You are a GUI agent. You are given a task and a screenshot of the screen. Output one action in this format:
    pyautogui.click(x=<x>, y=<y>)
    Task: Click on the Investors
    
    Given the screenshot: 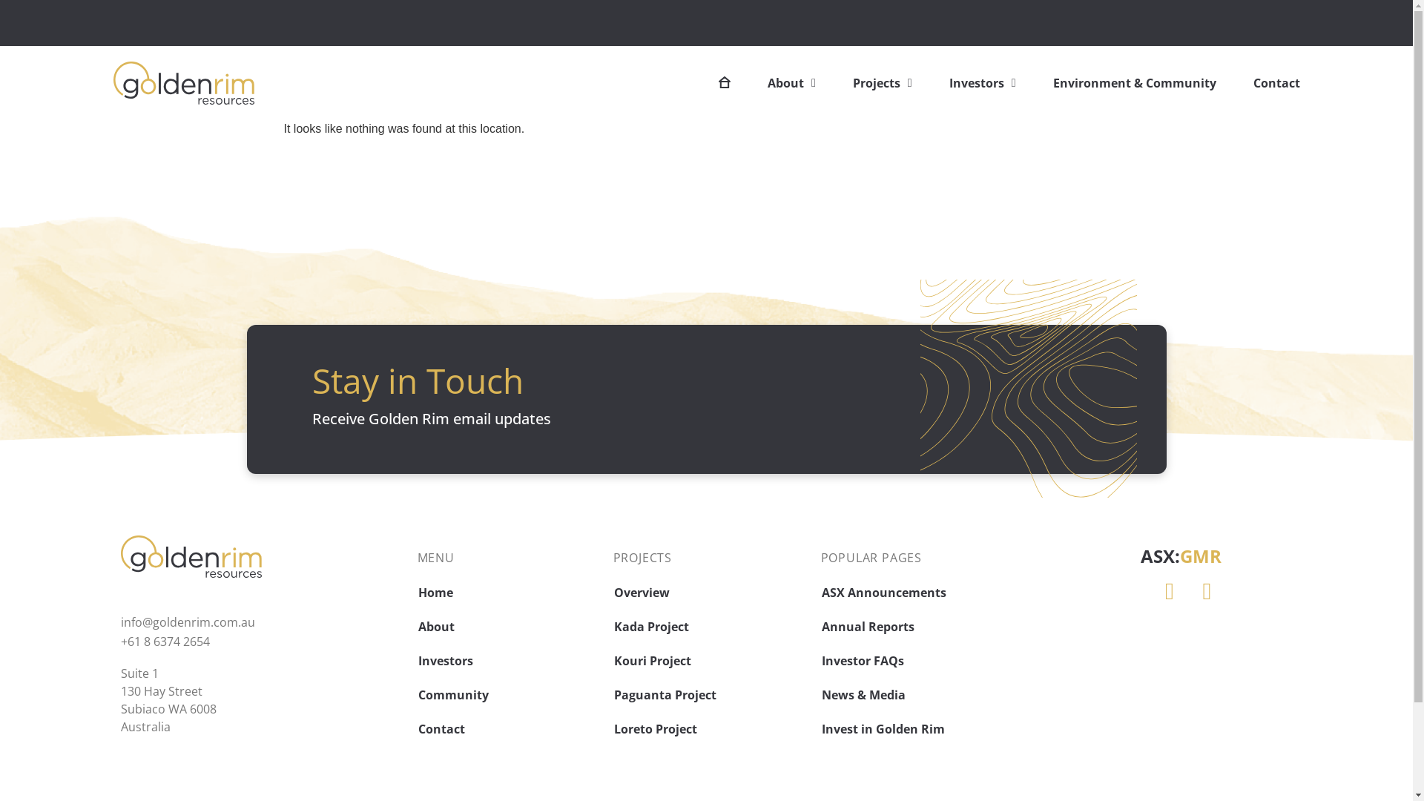 What is the action you would take?
    pyautogui.click(x=983, y=83)
    